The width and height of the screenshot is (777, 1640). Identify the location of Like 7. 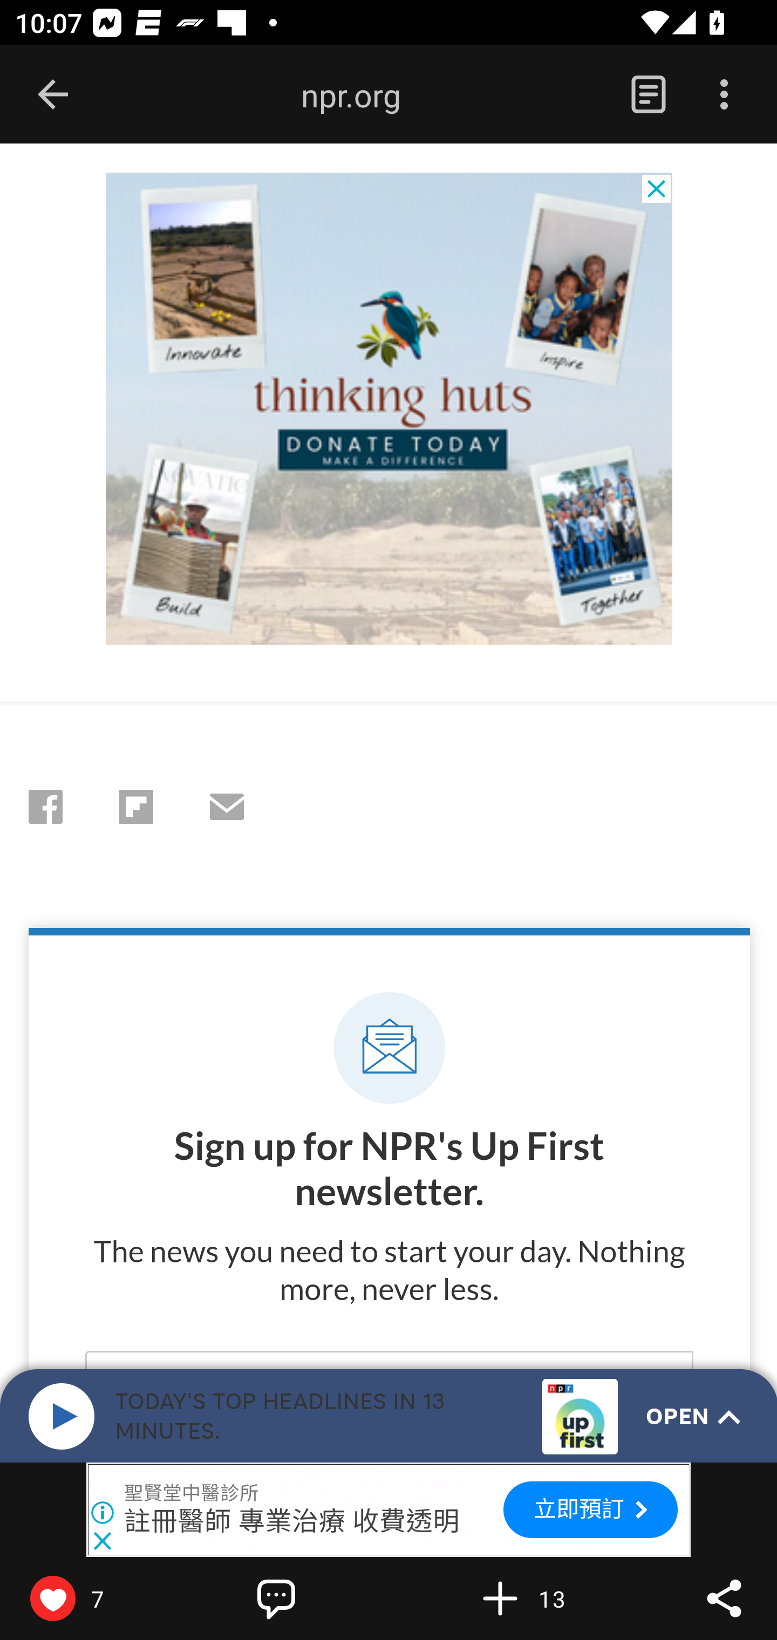
(98, 1598).